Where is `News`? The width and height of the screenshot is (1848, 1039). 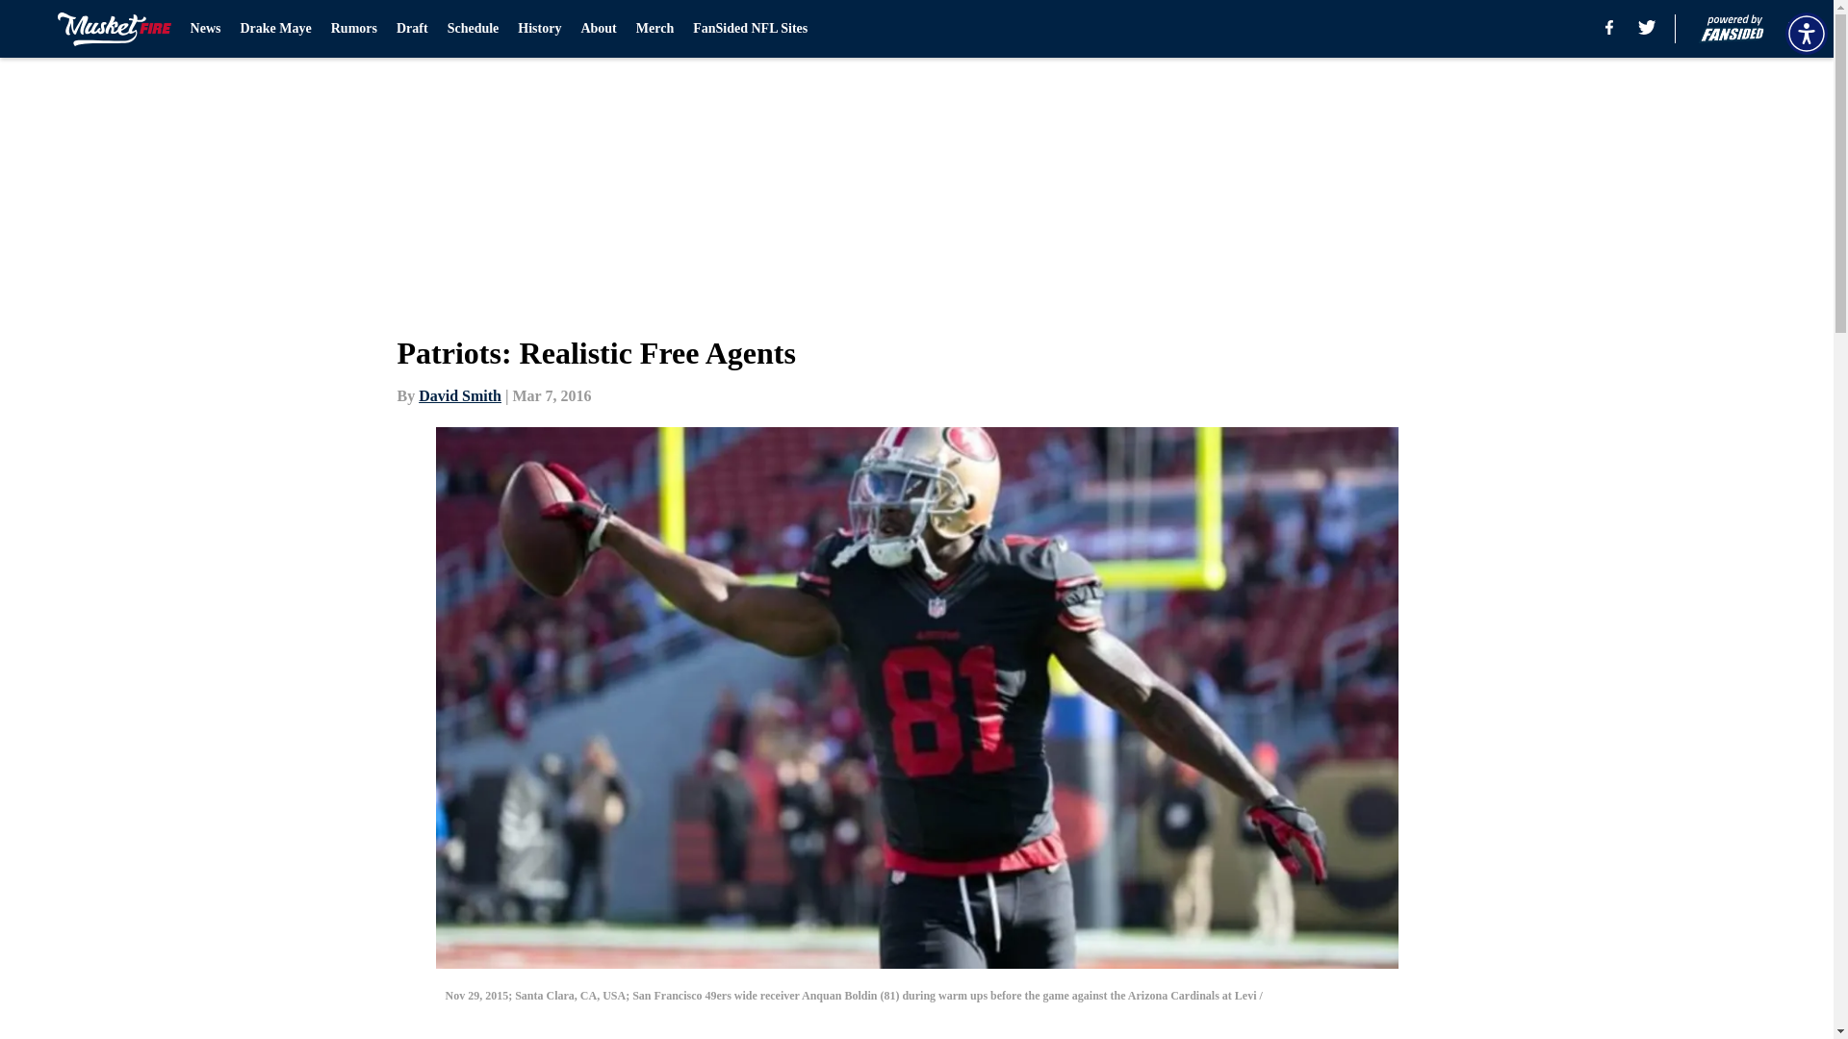
News is located at coordinates (206, 29).